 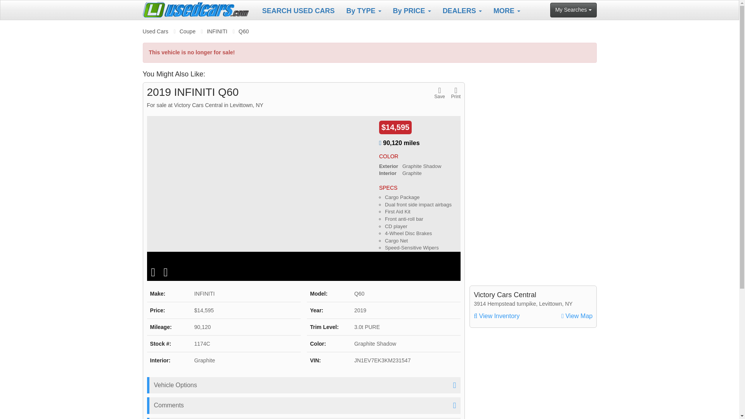 I want to click on Coupe, so click(x=187, y=31).